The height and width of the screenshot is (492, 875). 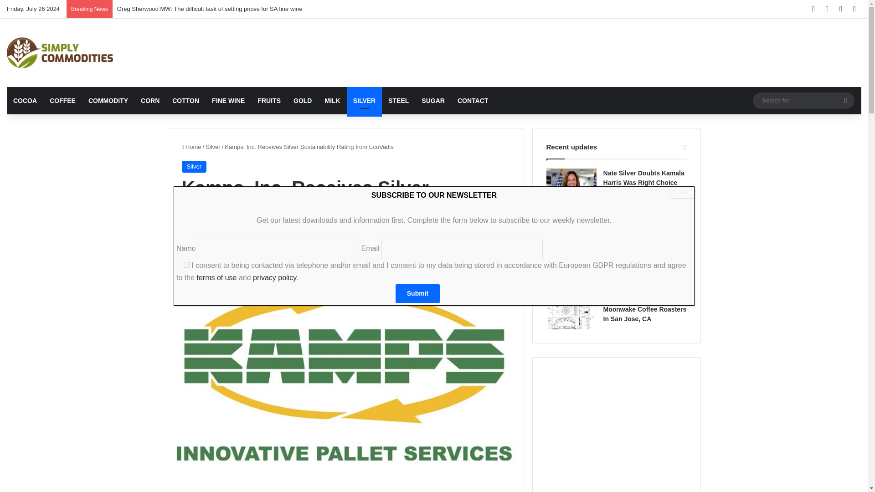 I want to click on STEEL, so click(x=398, y=100).